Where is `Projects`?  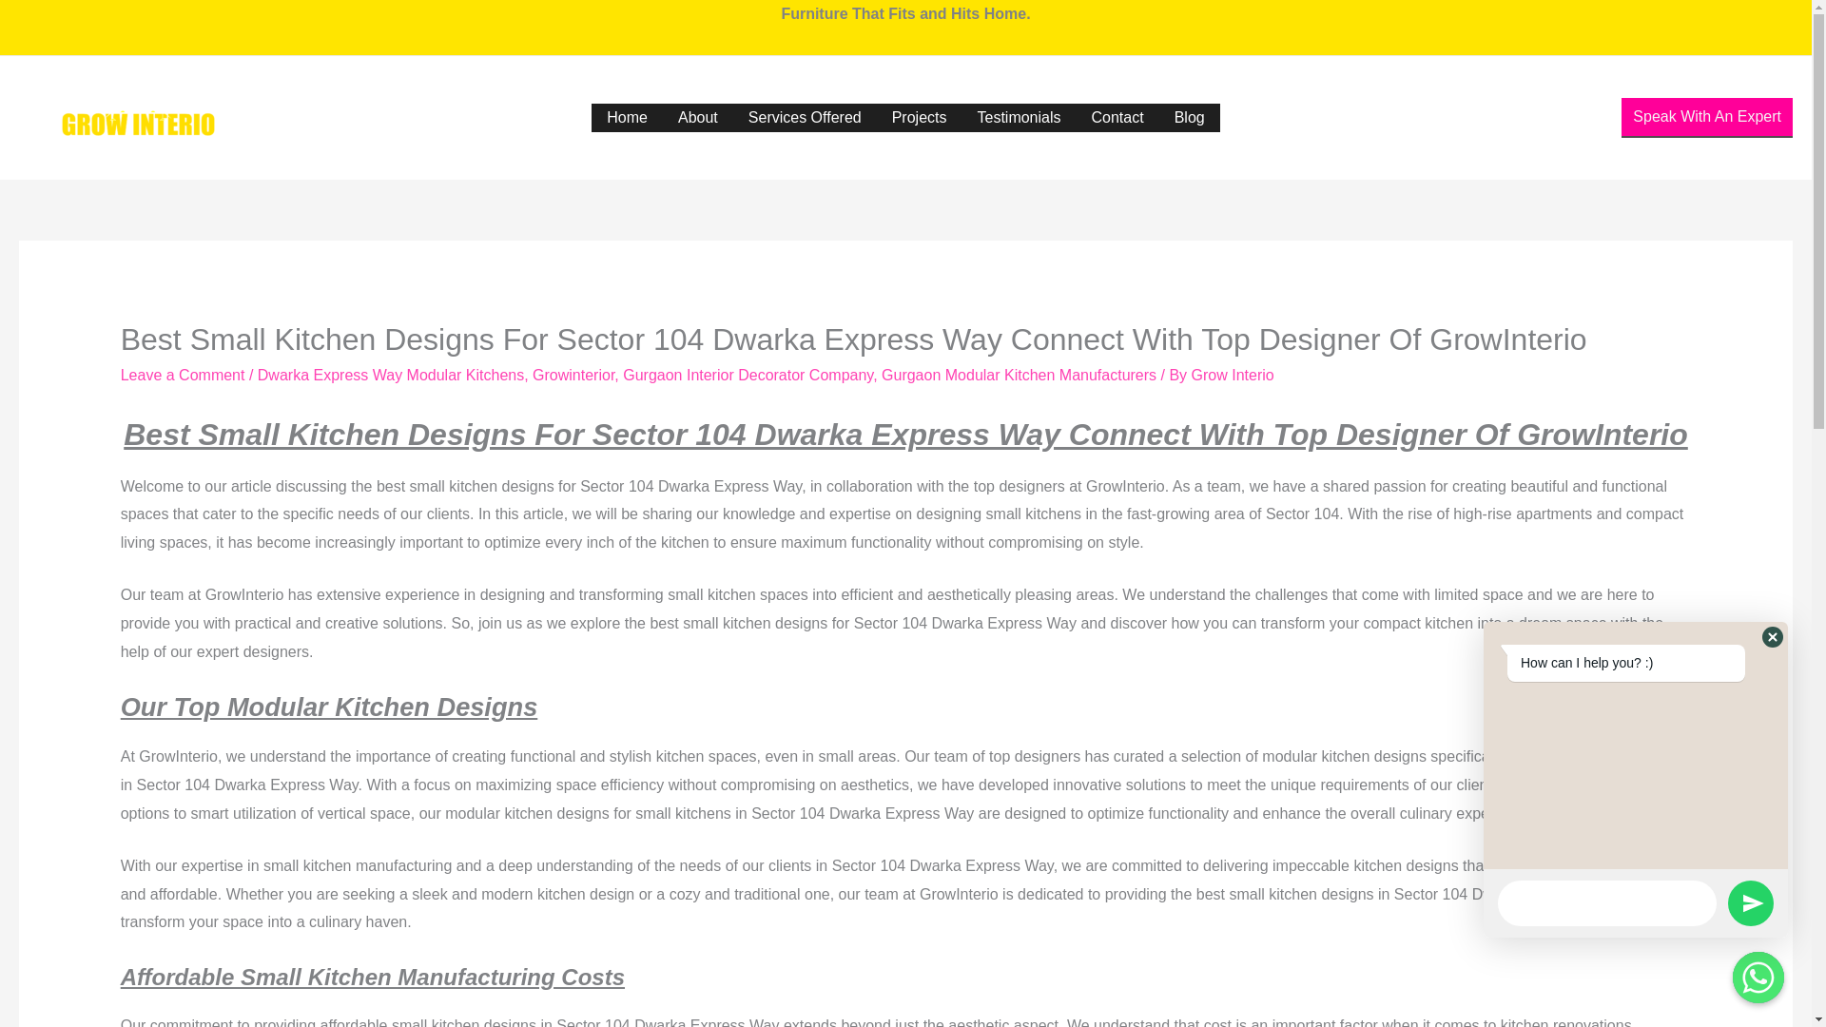 Projects is located at coordinates (919, 118).